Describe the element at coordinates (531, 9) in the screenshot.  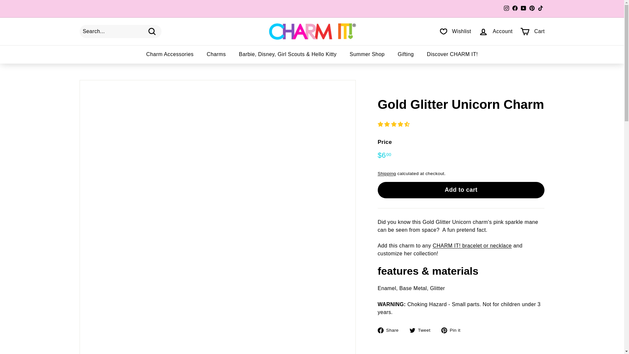
I see `Pinterest` at that location.